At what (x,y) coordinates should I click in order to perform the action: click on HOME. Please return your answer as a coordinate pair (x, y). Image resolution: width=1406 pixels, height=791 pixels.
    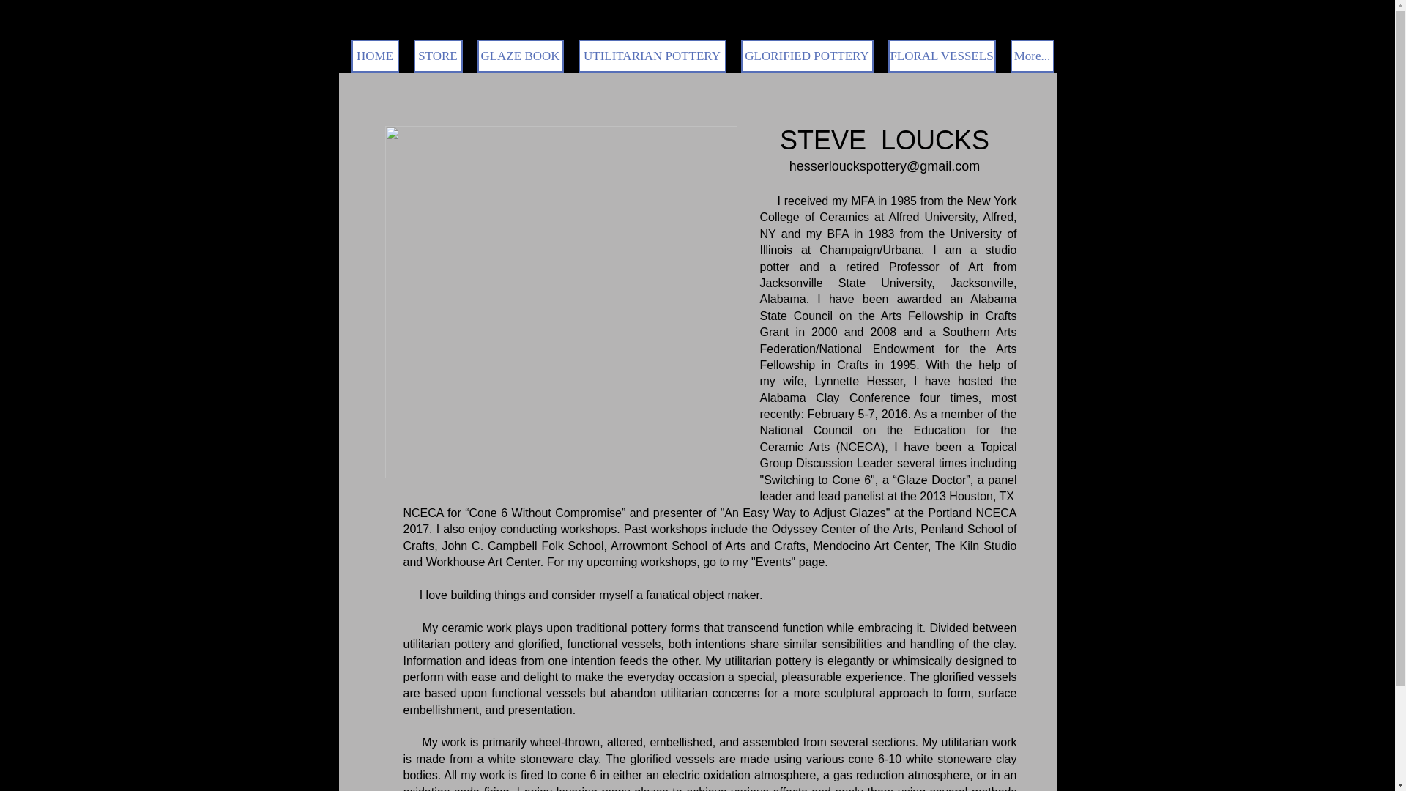
    Looking at the image, I should click on (375, 56).